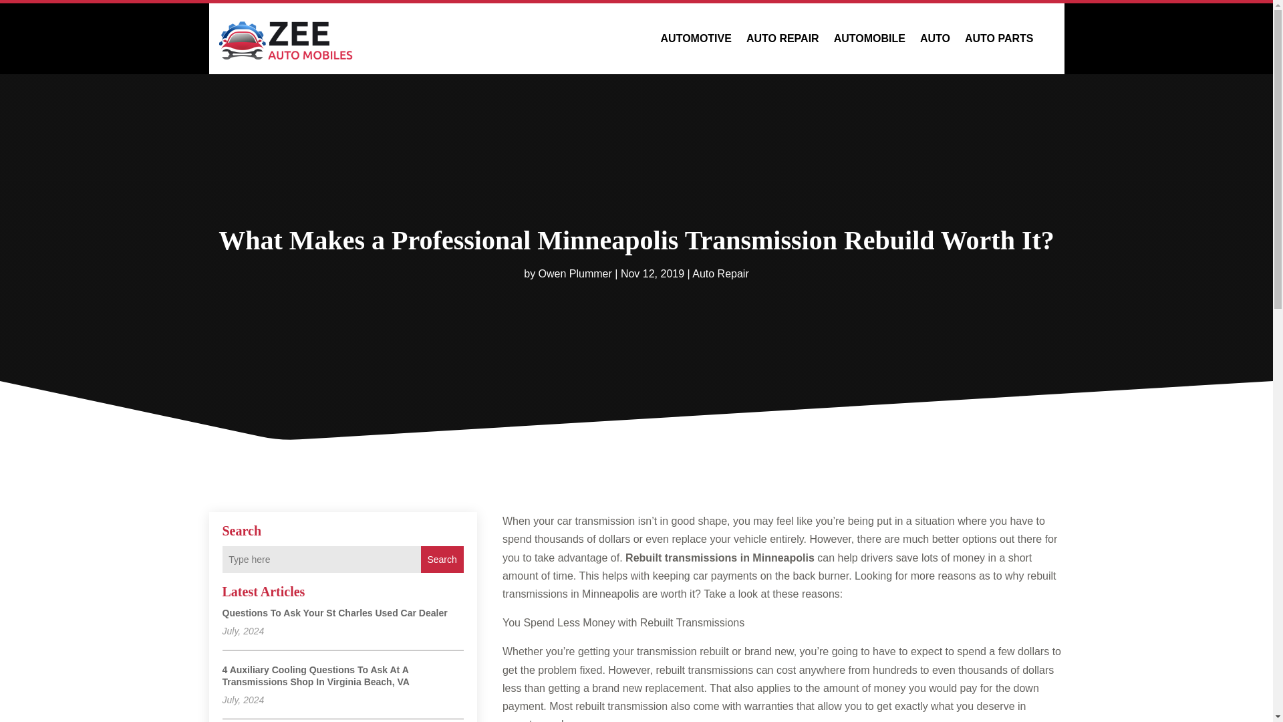 The height and width of the screenshot is (722, 1283). What do you see at coordinates (999, 39) in the screenshot?
I see `AUTO PARTS` at bounding box center [999, 39].